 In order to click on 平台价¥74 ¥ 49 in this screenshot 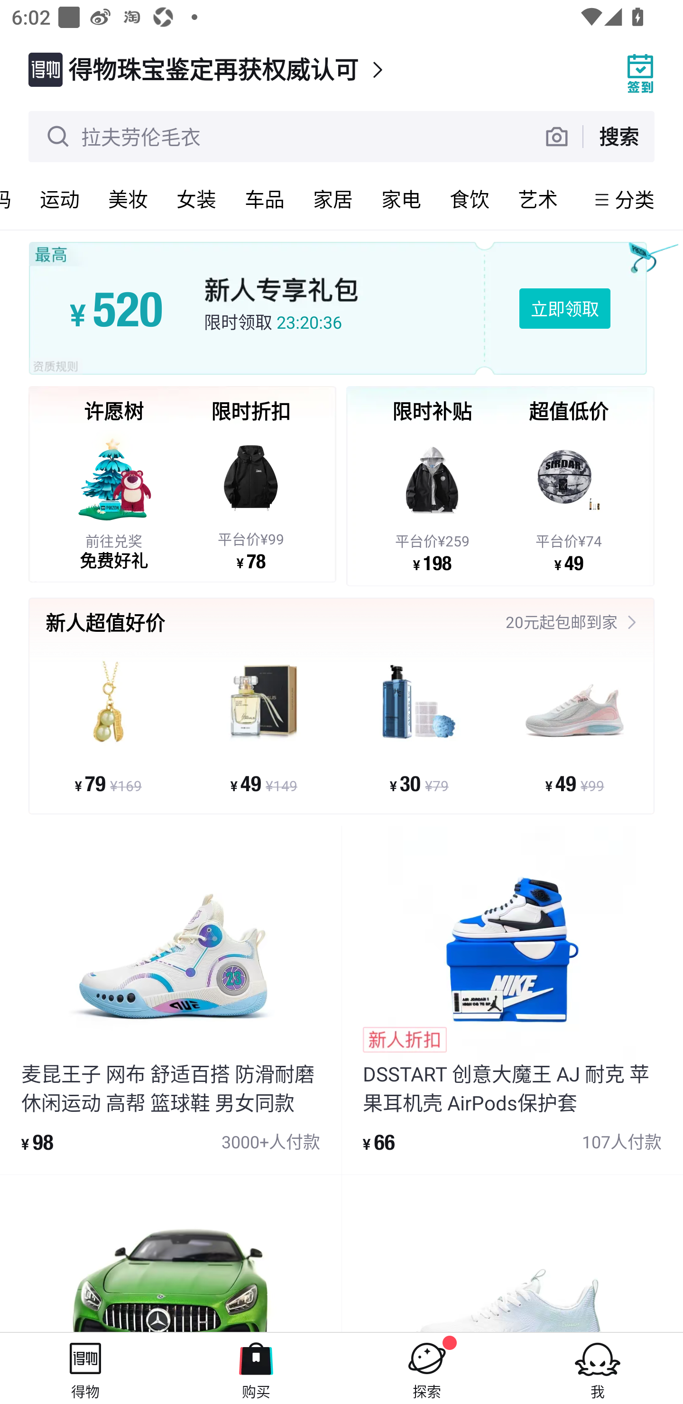, I will do `click(569, 501)`.